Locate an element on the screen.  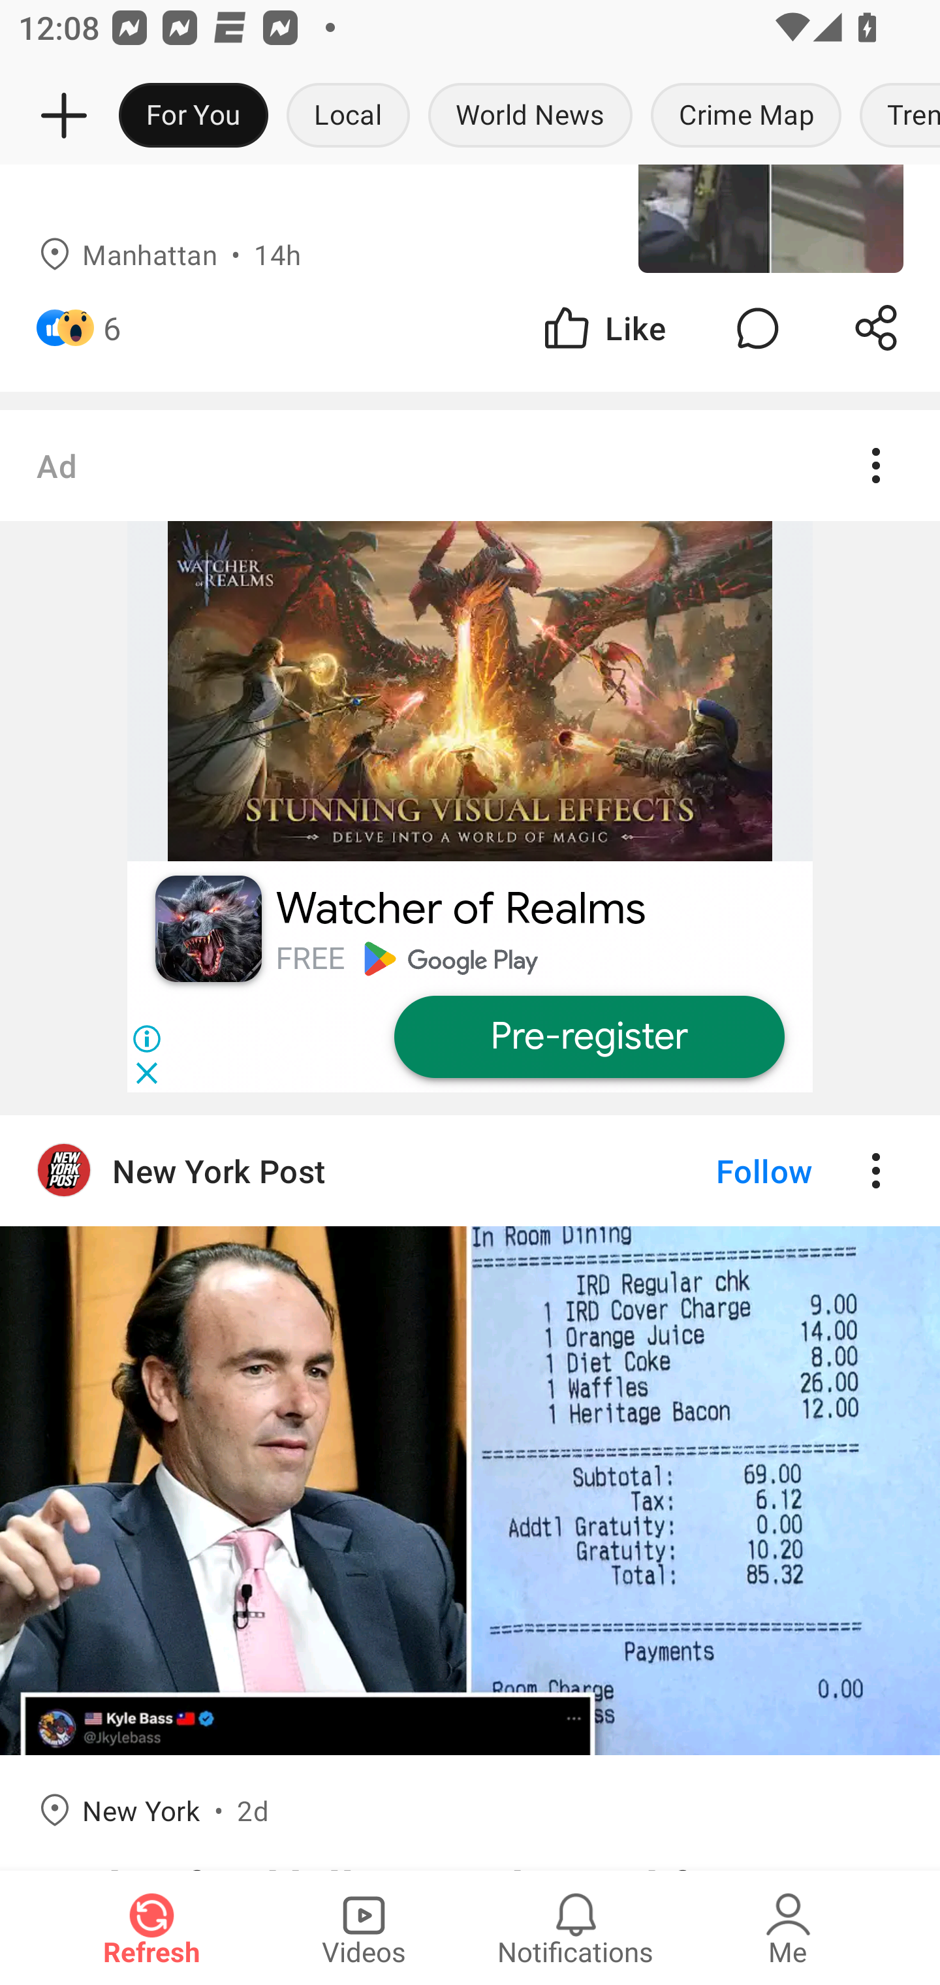
Like is located at coordinates (603, 328).